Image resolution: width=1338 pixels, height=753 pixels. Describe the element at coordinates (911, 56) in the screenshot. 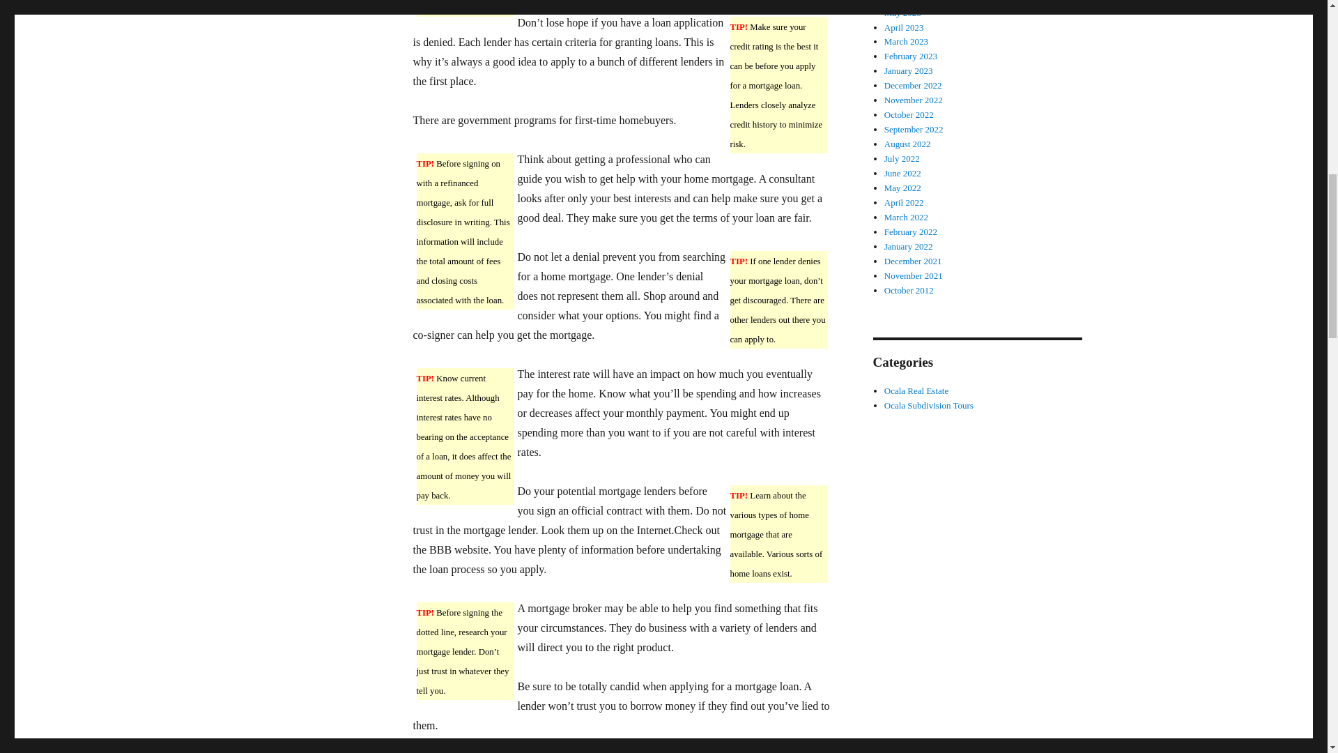

I see `February 2023` at that location.